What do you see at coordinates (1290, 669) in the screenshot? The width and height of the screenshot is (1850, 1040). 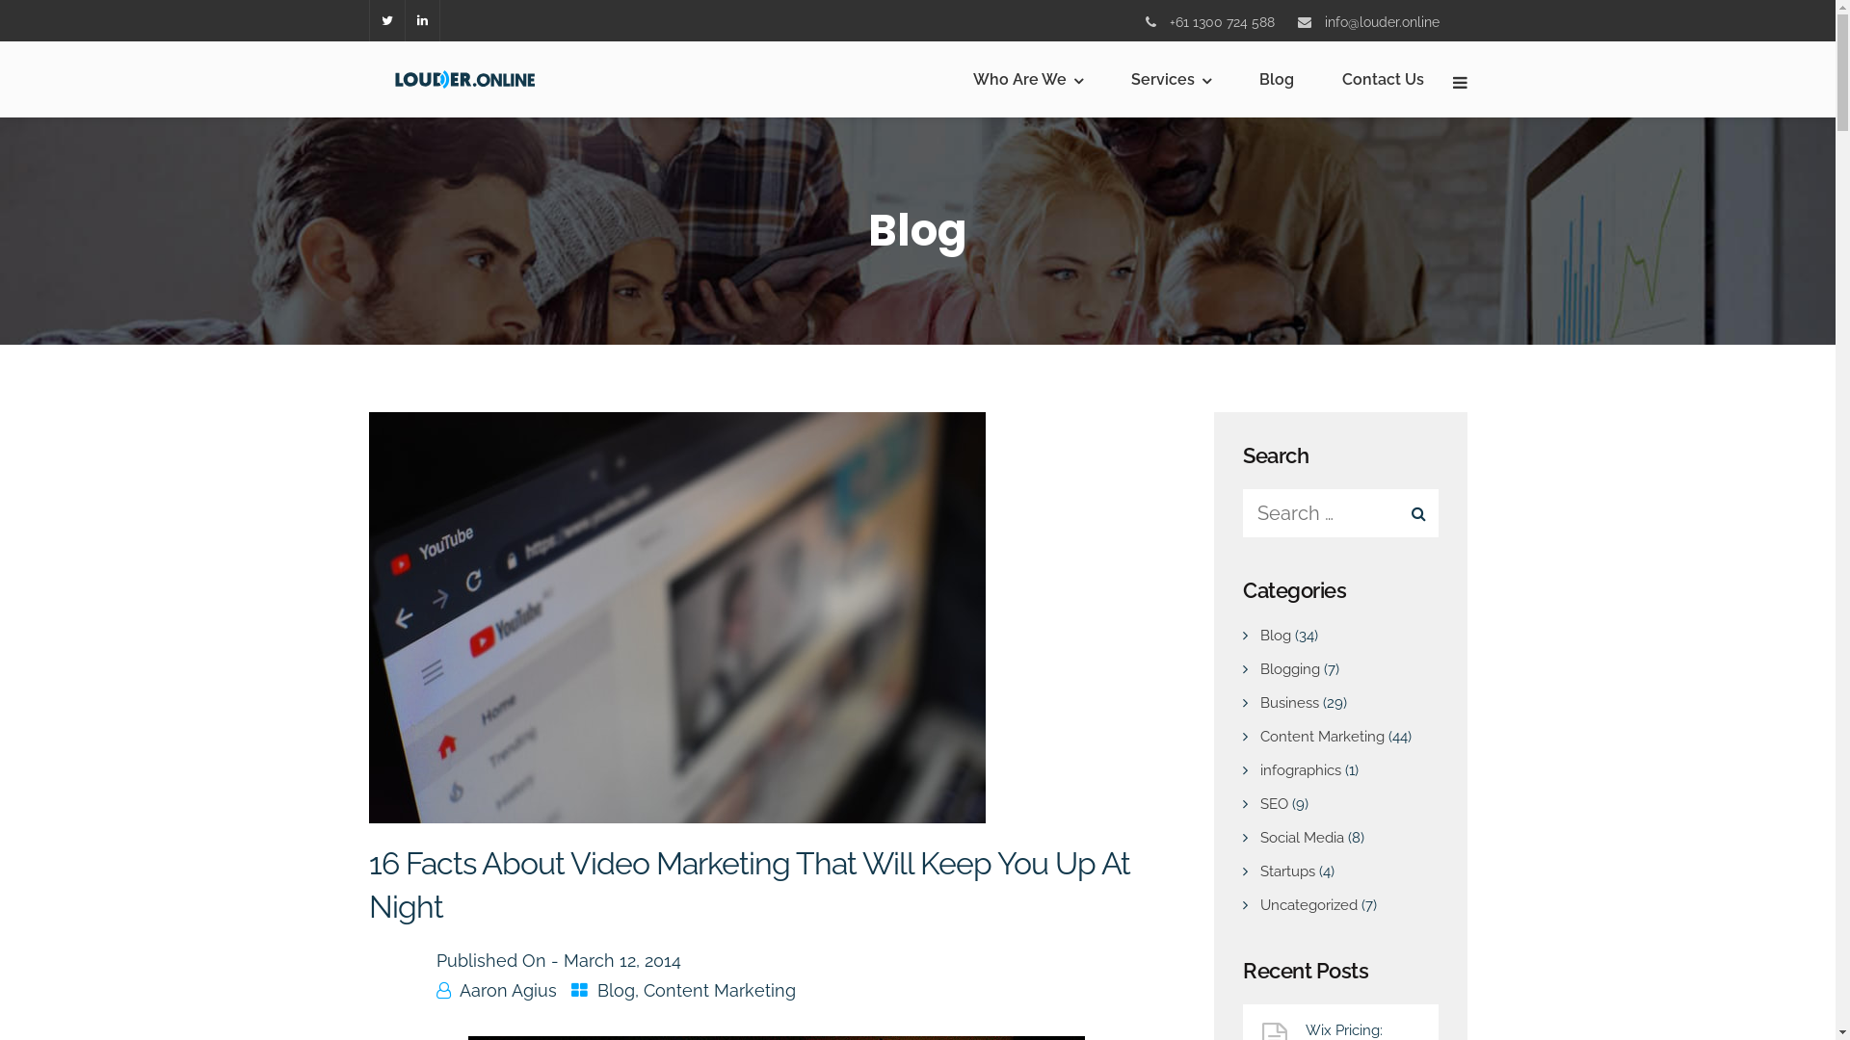 I see `Blogging` at bounding box center [1290, 669].